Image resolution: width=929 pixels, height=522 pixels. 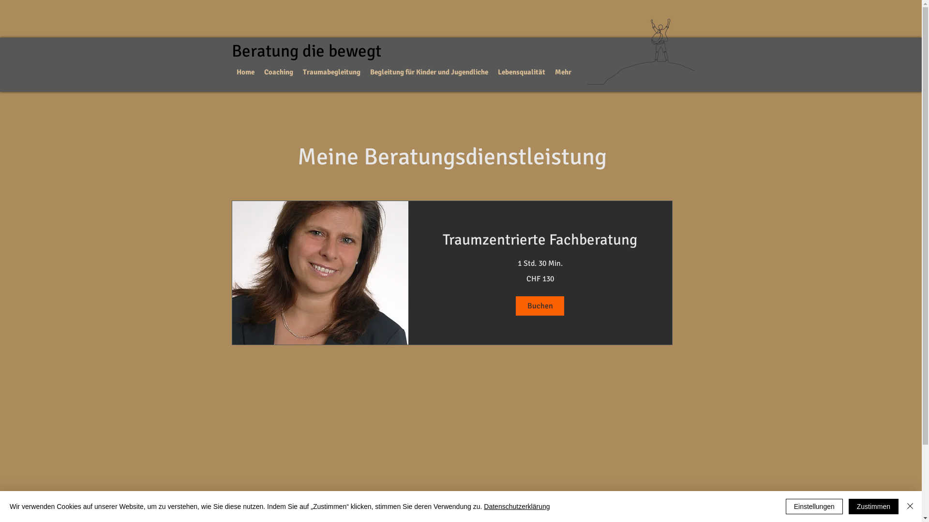 I want to click on Home, so click(x=246, y=72).